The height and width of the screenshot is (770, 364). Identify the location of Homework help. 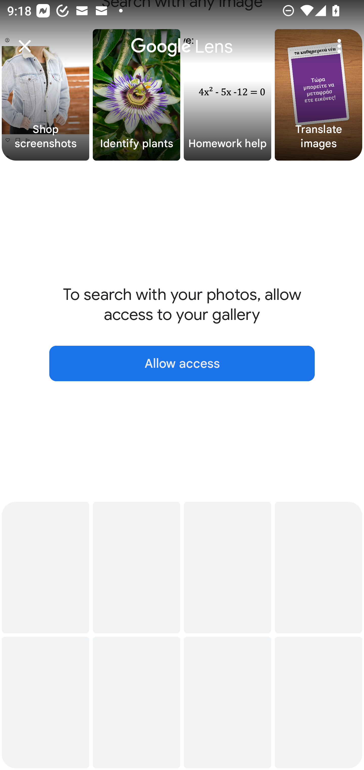
(227, 95).